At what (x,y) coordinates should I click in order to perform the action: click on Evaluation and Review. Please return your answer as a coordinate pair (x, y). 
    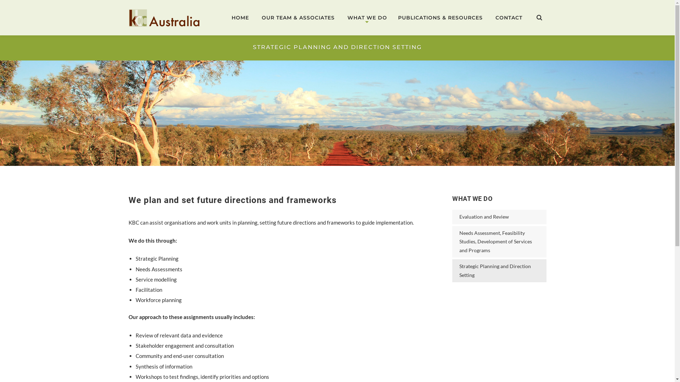
    Looking at the image, I should click on (499, 217).